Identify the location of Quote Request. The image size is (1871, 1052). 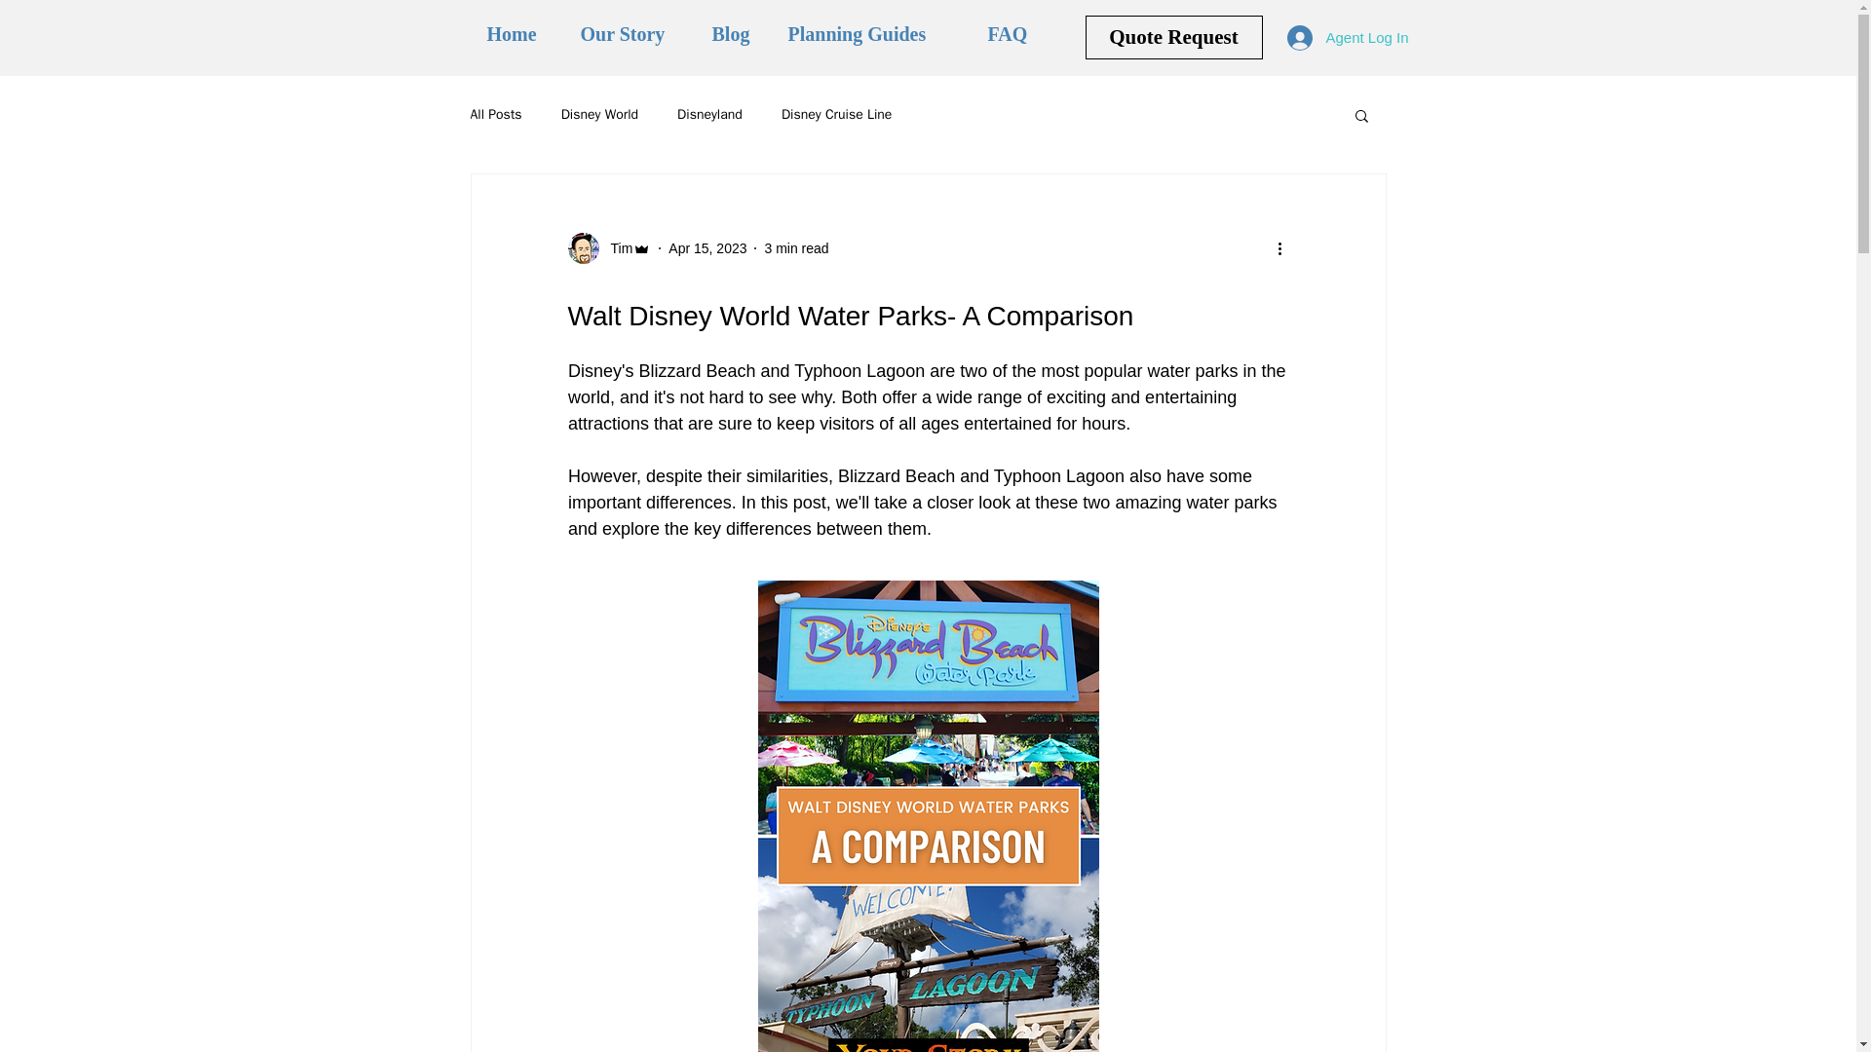
(1173, 37).